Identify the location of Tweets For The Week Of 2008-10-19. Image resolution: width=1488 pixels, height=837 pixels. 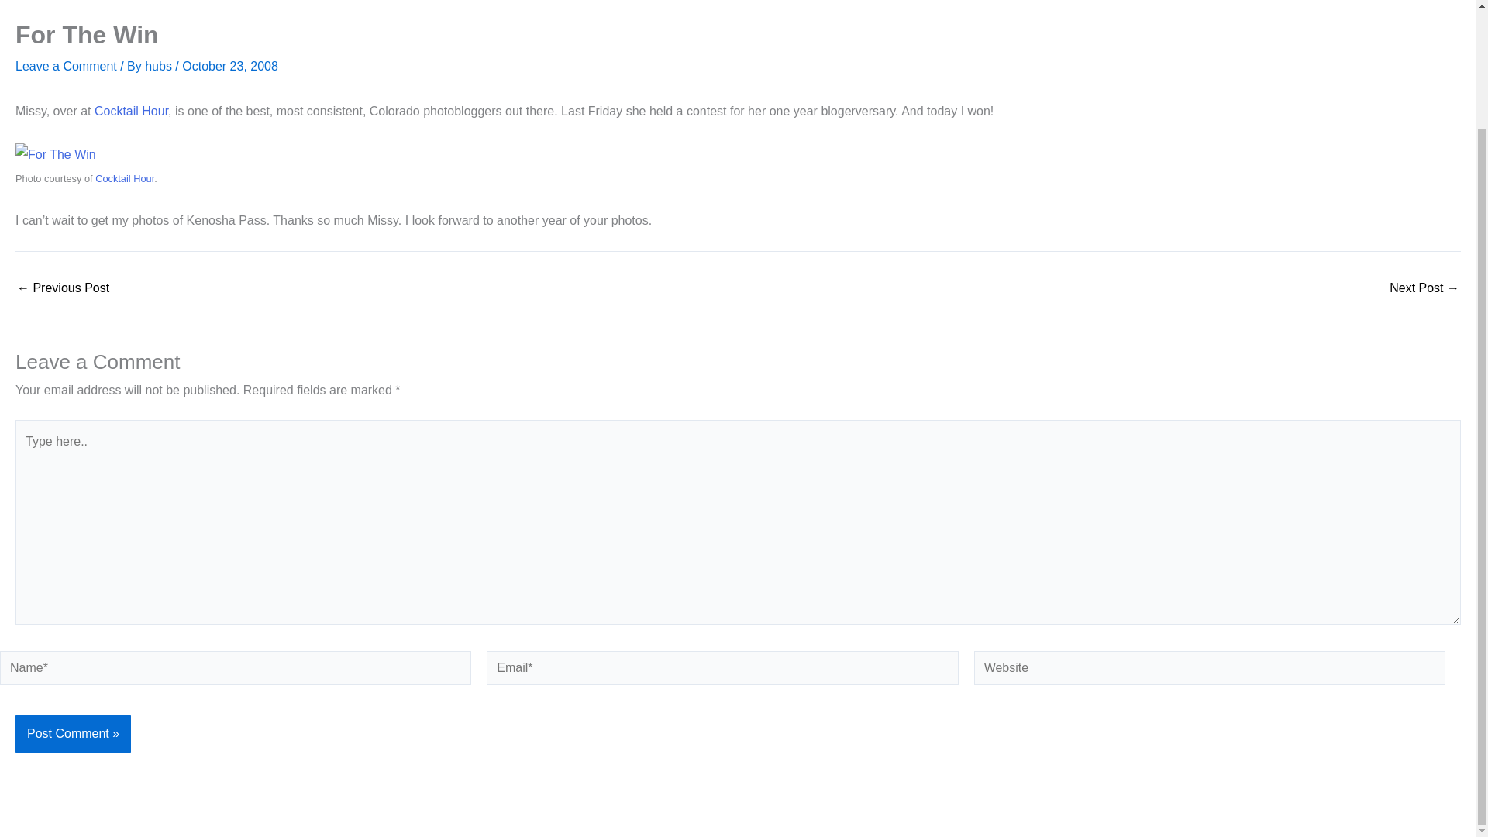
(62, 288).